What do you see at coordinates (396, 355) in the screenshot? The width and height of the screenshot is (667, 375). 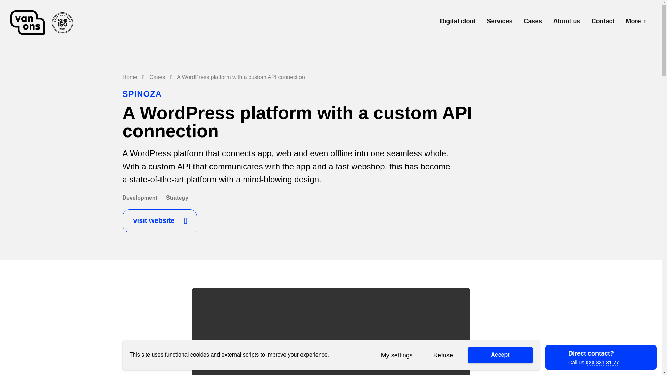 I see `My settings` at bounding box center [396, 355].